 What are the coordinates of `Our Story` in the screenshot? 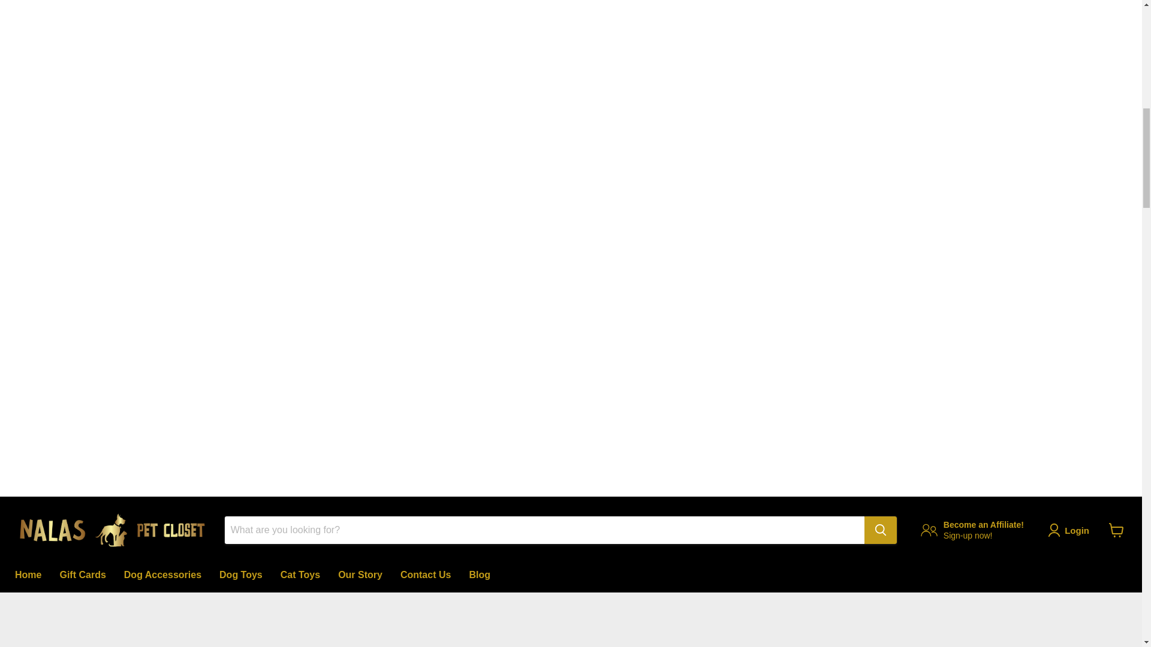 It's located at (1071, 530).